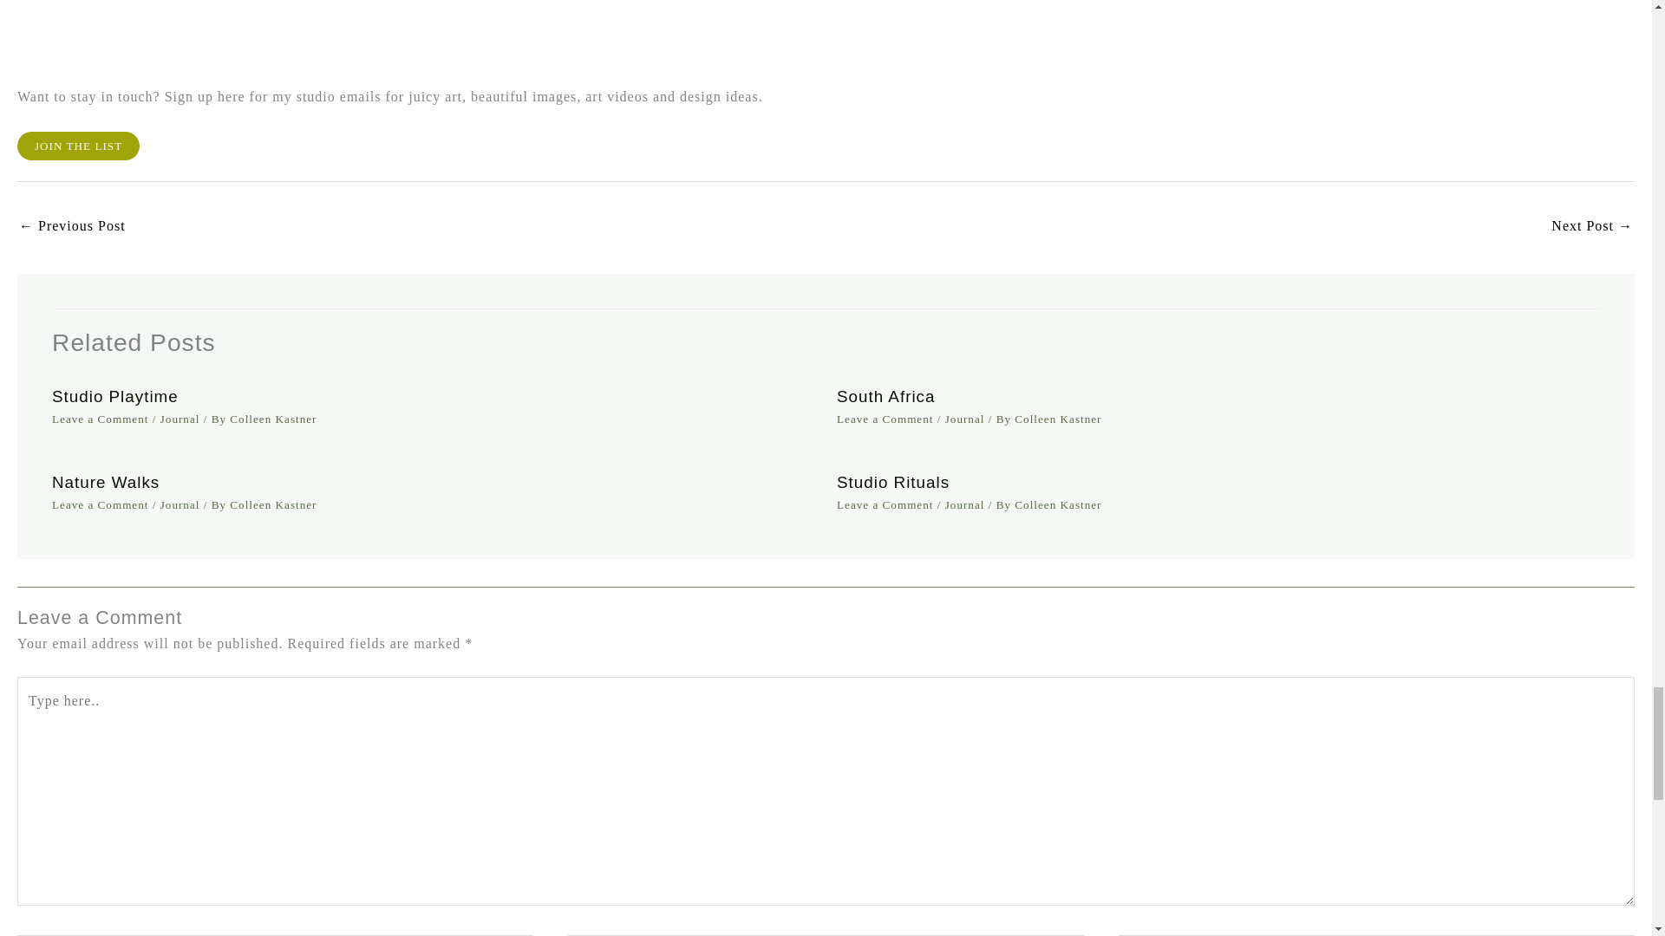 The height and width of the screenshot is (936, 1665). Describe the element at coordinates (72, 227) in the screenshot. I see `Some Favorite Ways to Begin a New Painting` at that location.